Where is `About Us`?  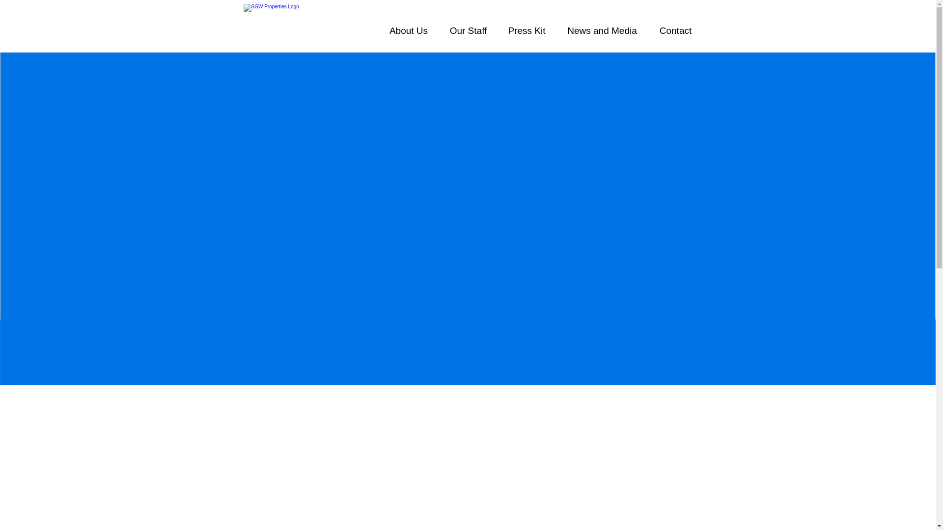 About Us is located at coordinates (409, 30).